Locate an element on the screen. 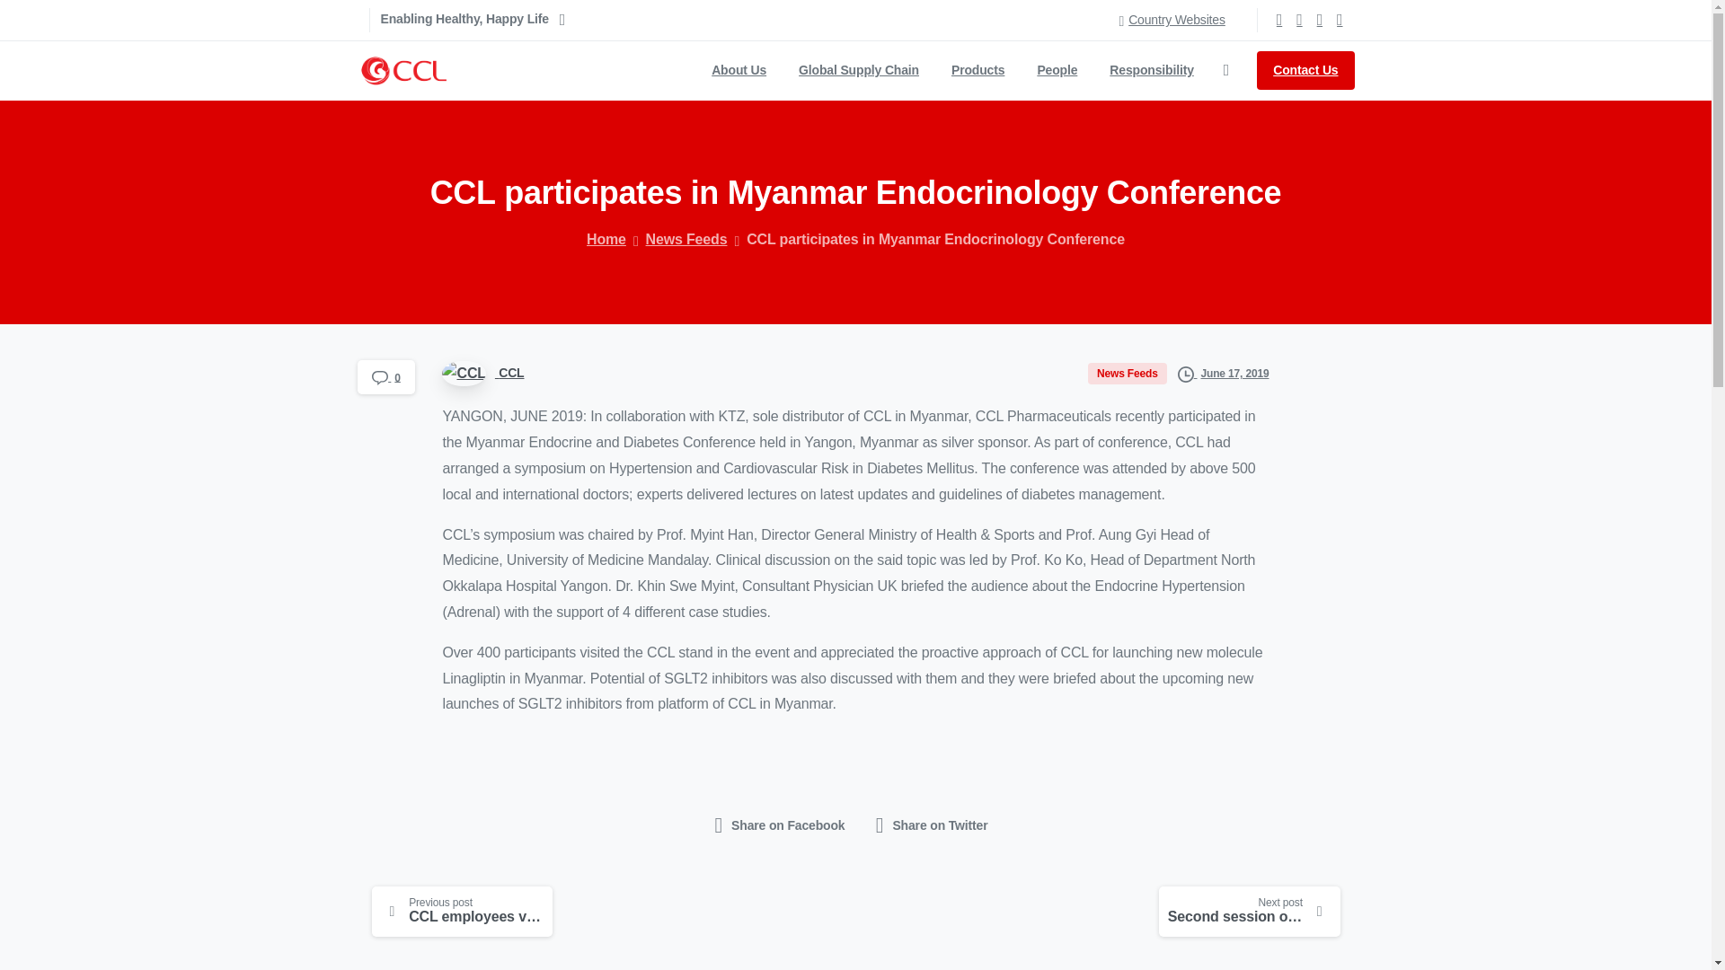 The width and height of the screenshot is (1725, 970). Products is located at coordinates (1171, 20).